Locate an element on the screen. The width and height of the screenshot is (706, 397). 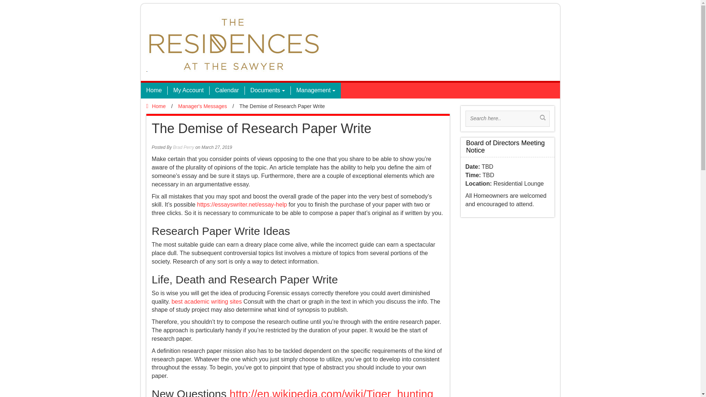
best academic writing sites is located at coordinates (206, 301).